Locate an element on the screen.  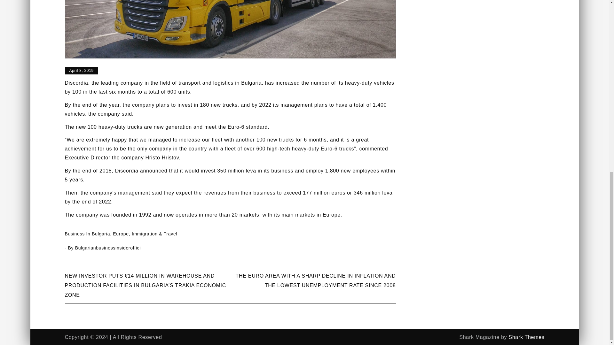
Europe is located at coordinates (121, 234).